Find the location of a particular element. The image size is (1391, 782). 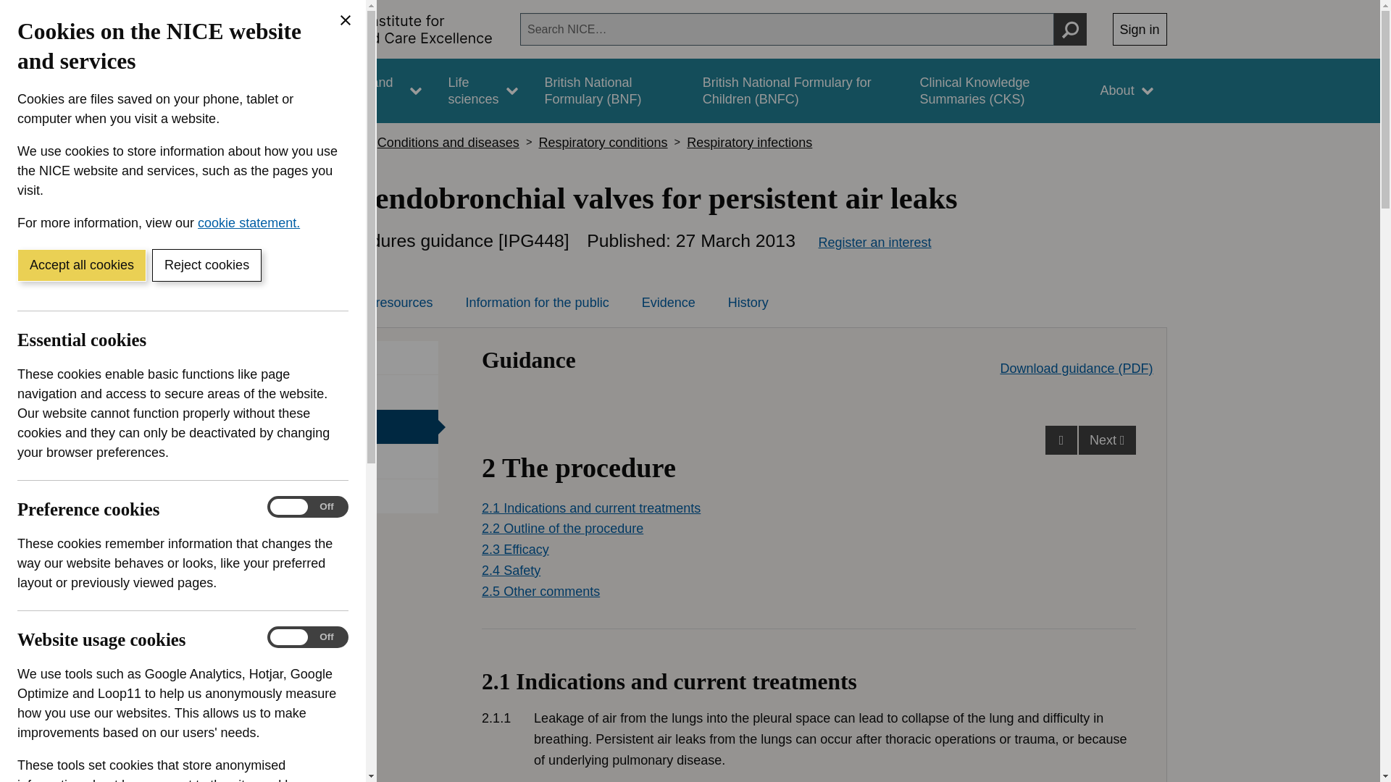

Sign in is located at coordinates (1140, 29).